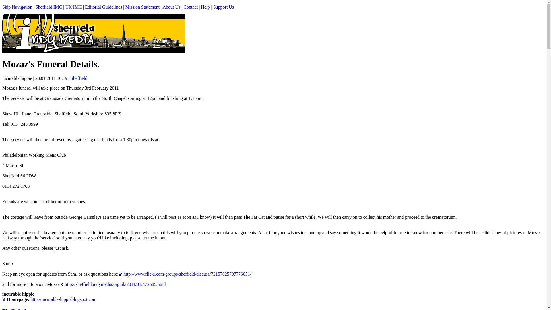  I want to click on UK IMC, so click(73, 7).